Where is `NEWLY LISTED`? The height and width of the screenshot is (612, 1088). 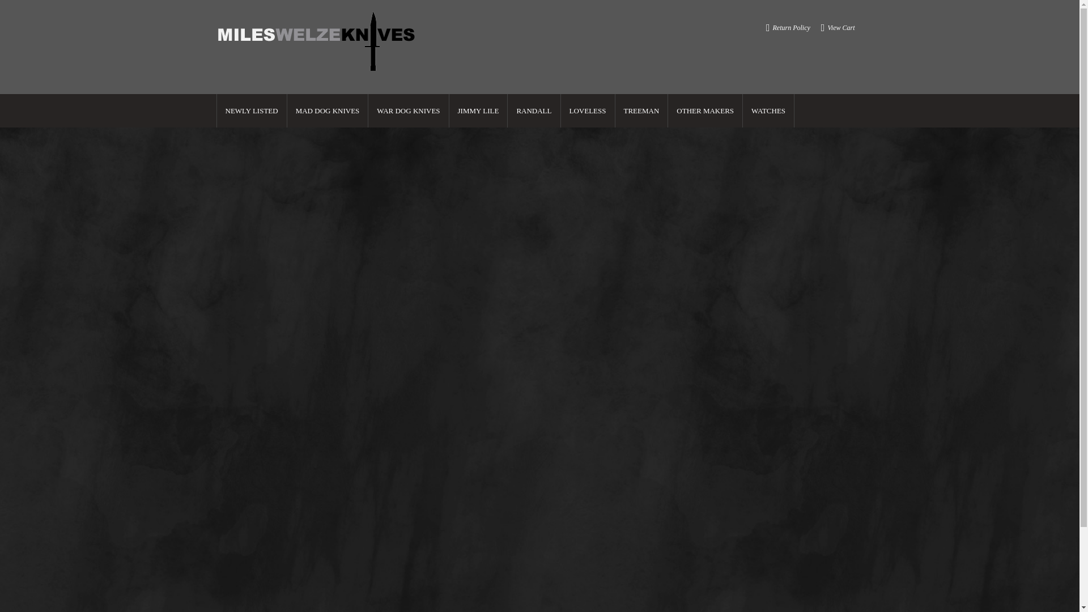 NEWLY LISTED is located at coordinates (252, 110).